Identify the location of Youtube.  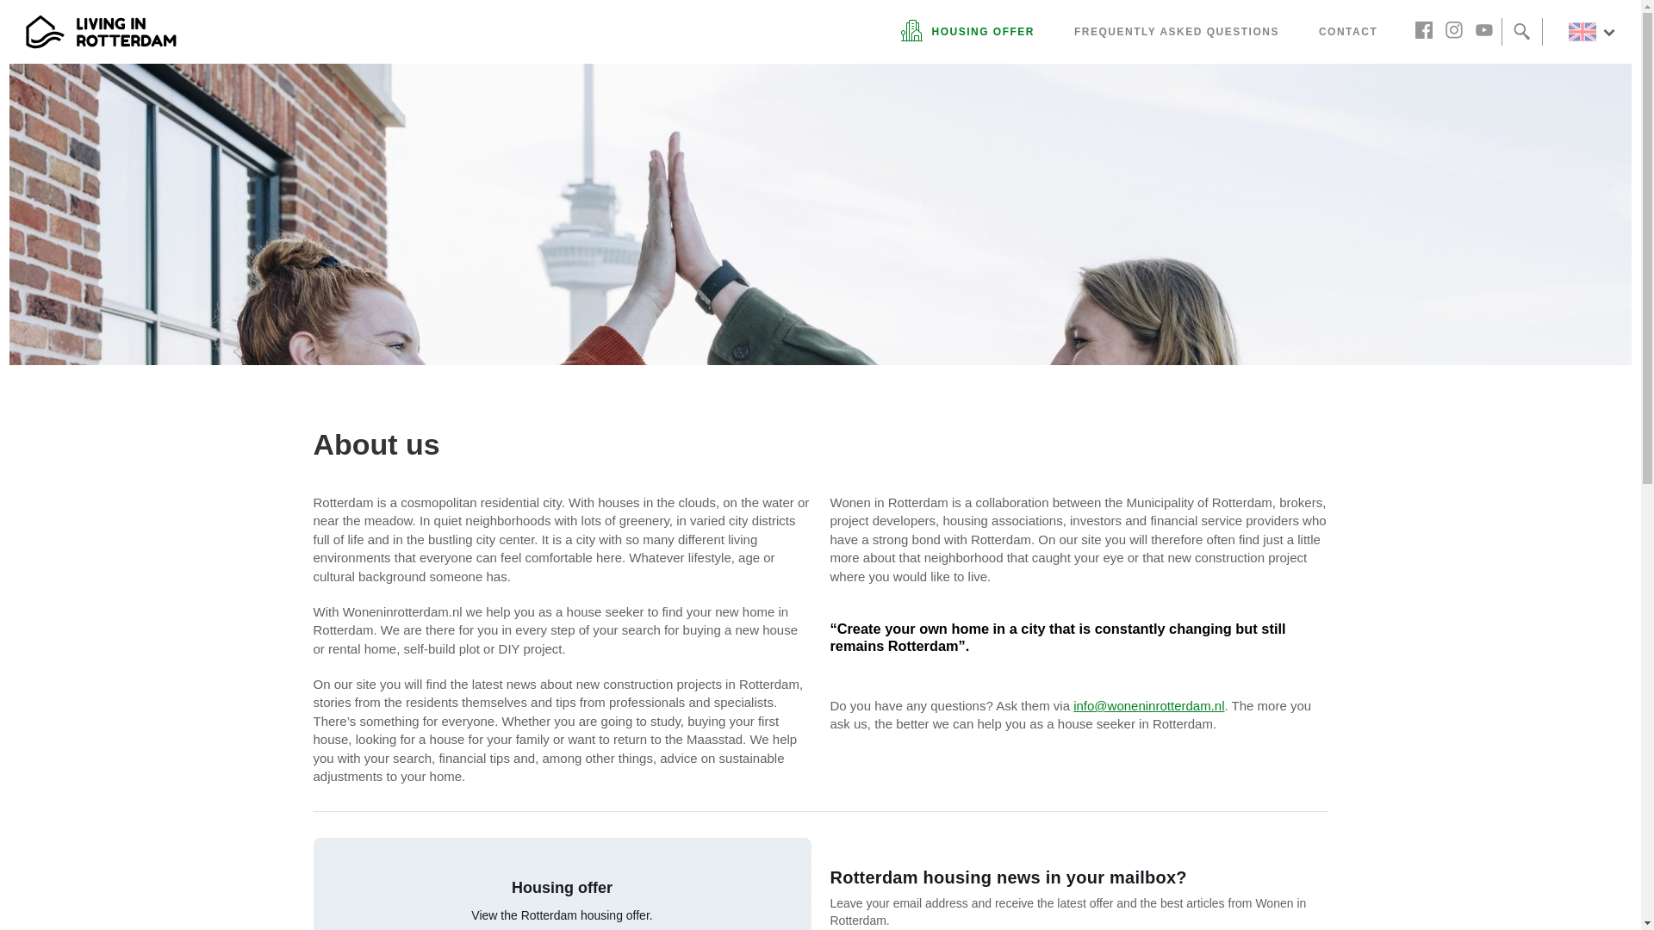
(1487, 29).